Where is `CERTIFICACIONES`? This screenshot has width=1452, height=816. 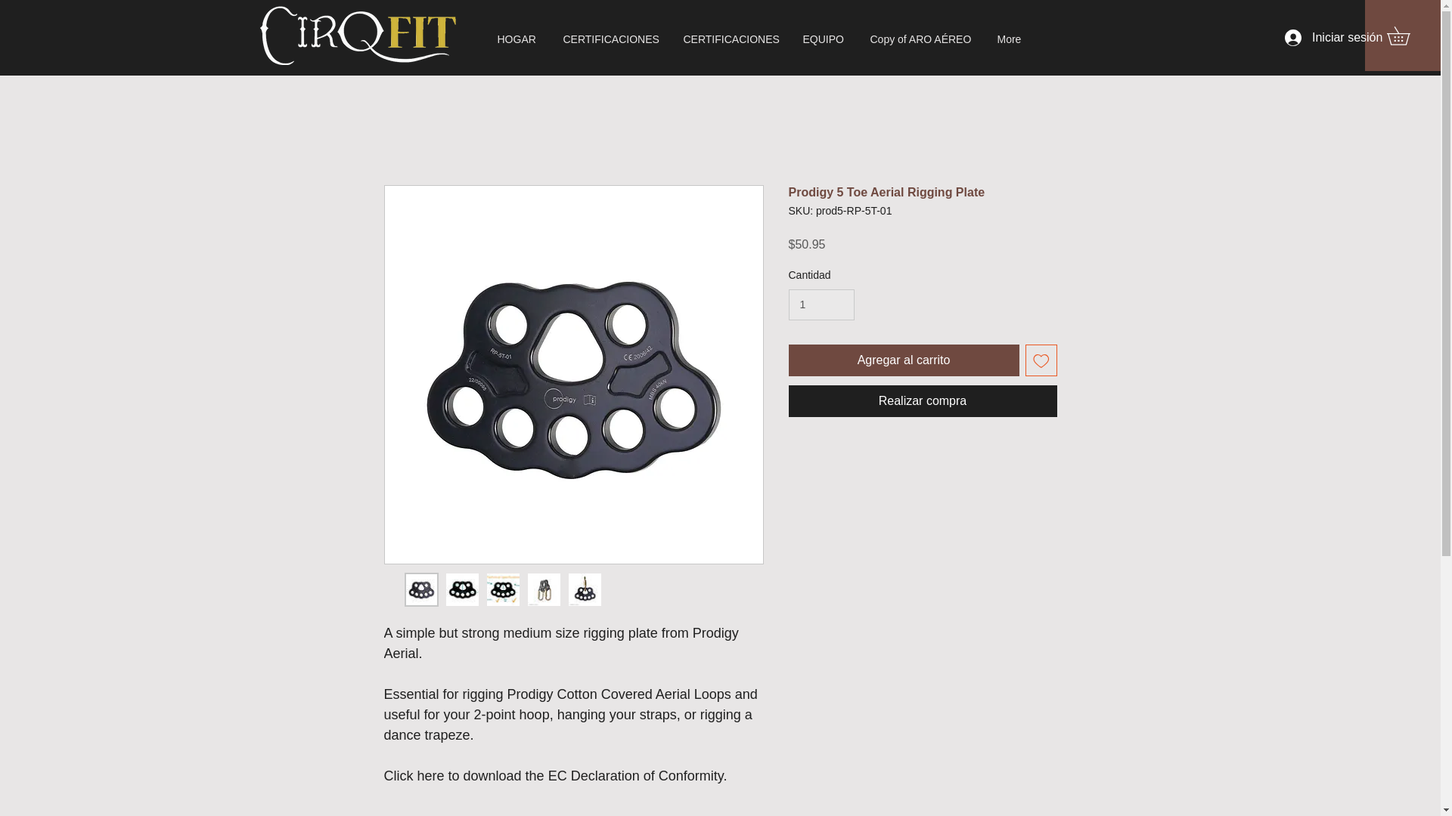 CERTIFICACIONES is located at coordinates (611, 39).